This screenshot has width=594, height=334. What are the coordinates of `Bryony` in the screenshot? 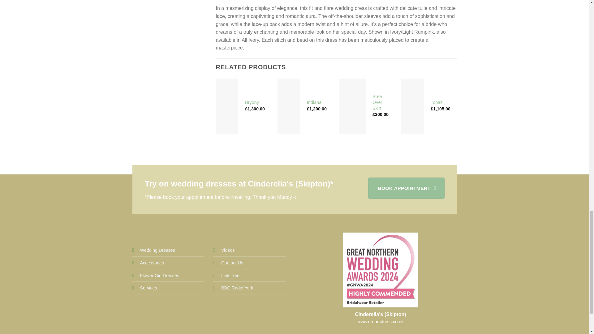 It's located at (252, 102).